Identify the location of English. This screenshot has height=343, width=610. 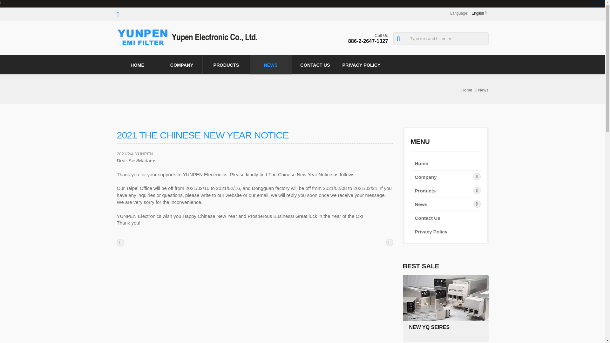
(479, 13).